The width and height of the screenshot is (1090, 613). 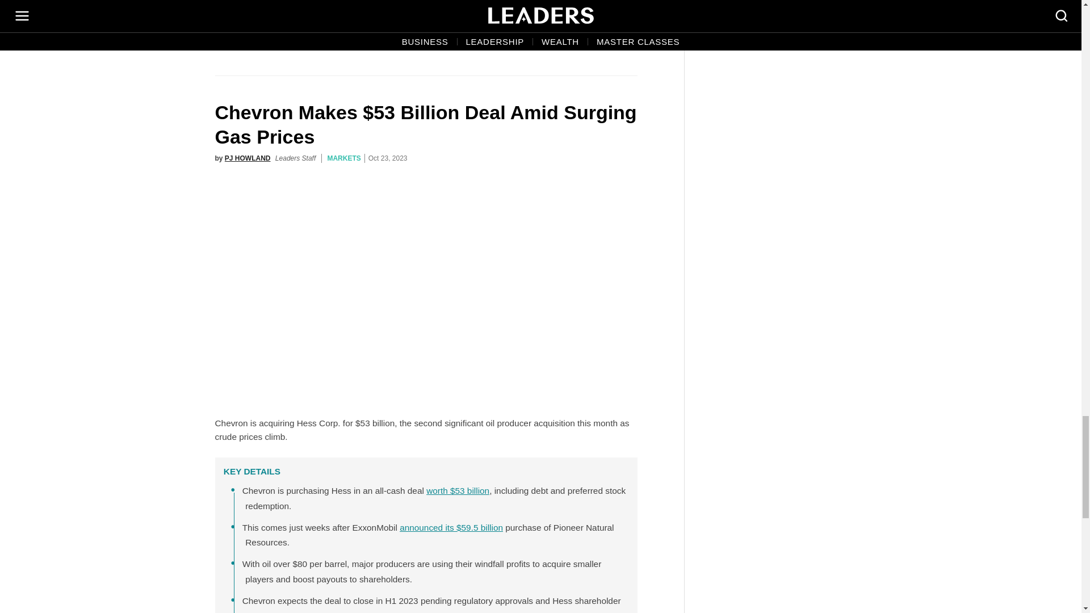 What do you see at coordinates (626, 42) in the screenshot?
I see `Share on LinkedIn` at bounding box center [626, 42].